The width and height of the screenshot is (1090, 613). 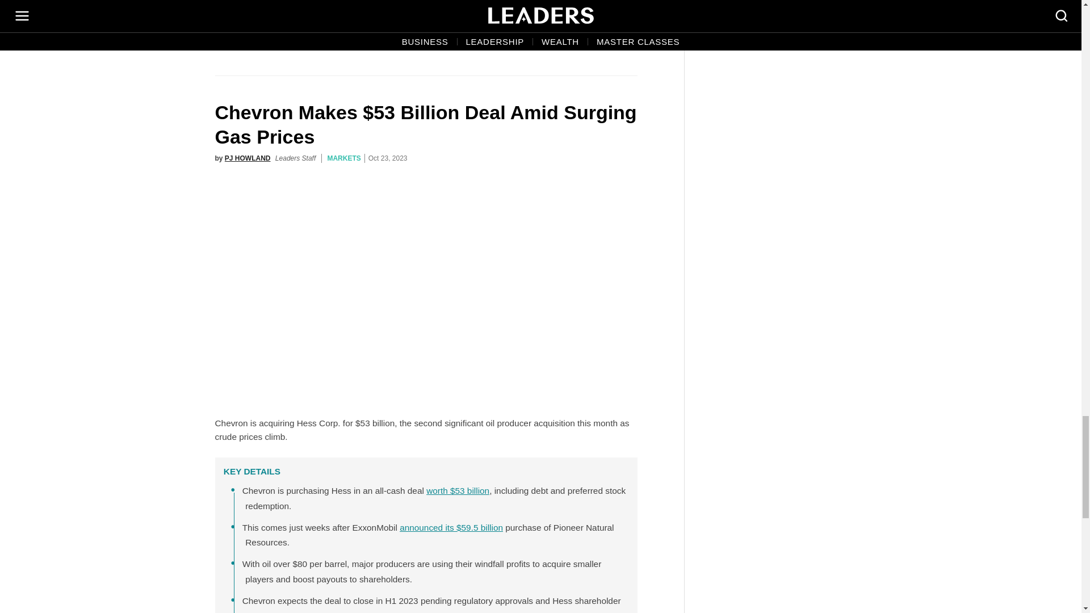 What do you see at coordinates (626, 42) in the screenshot?
I see `Share on LinkedIn` at bounding box center [626, 42].